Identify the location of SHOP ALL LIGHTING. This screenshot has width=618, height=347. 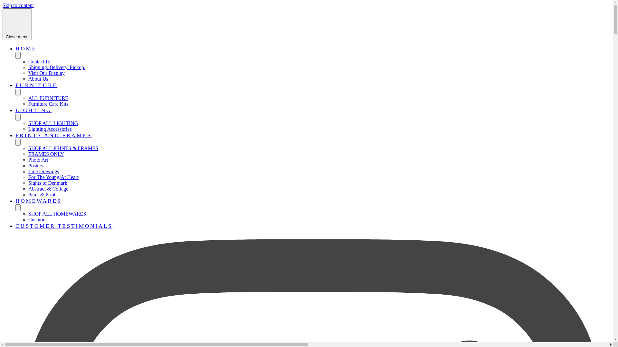
(53, 123).